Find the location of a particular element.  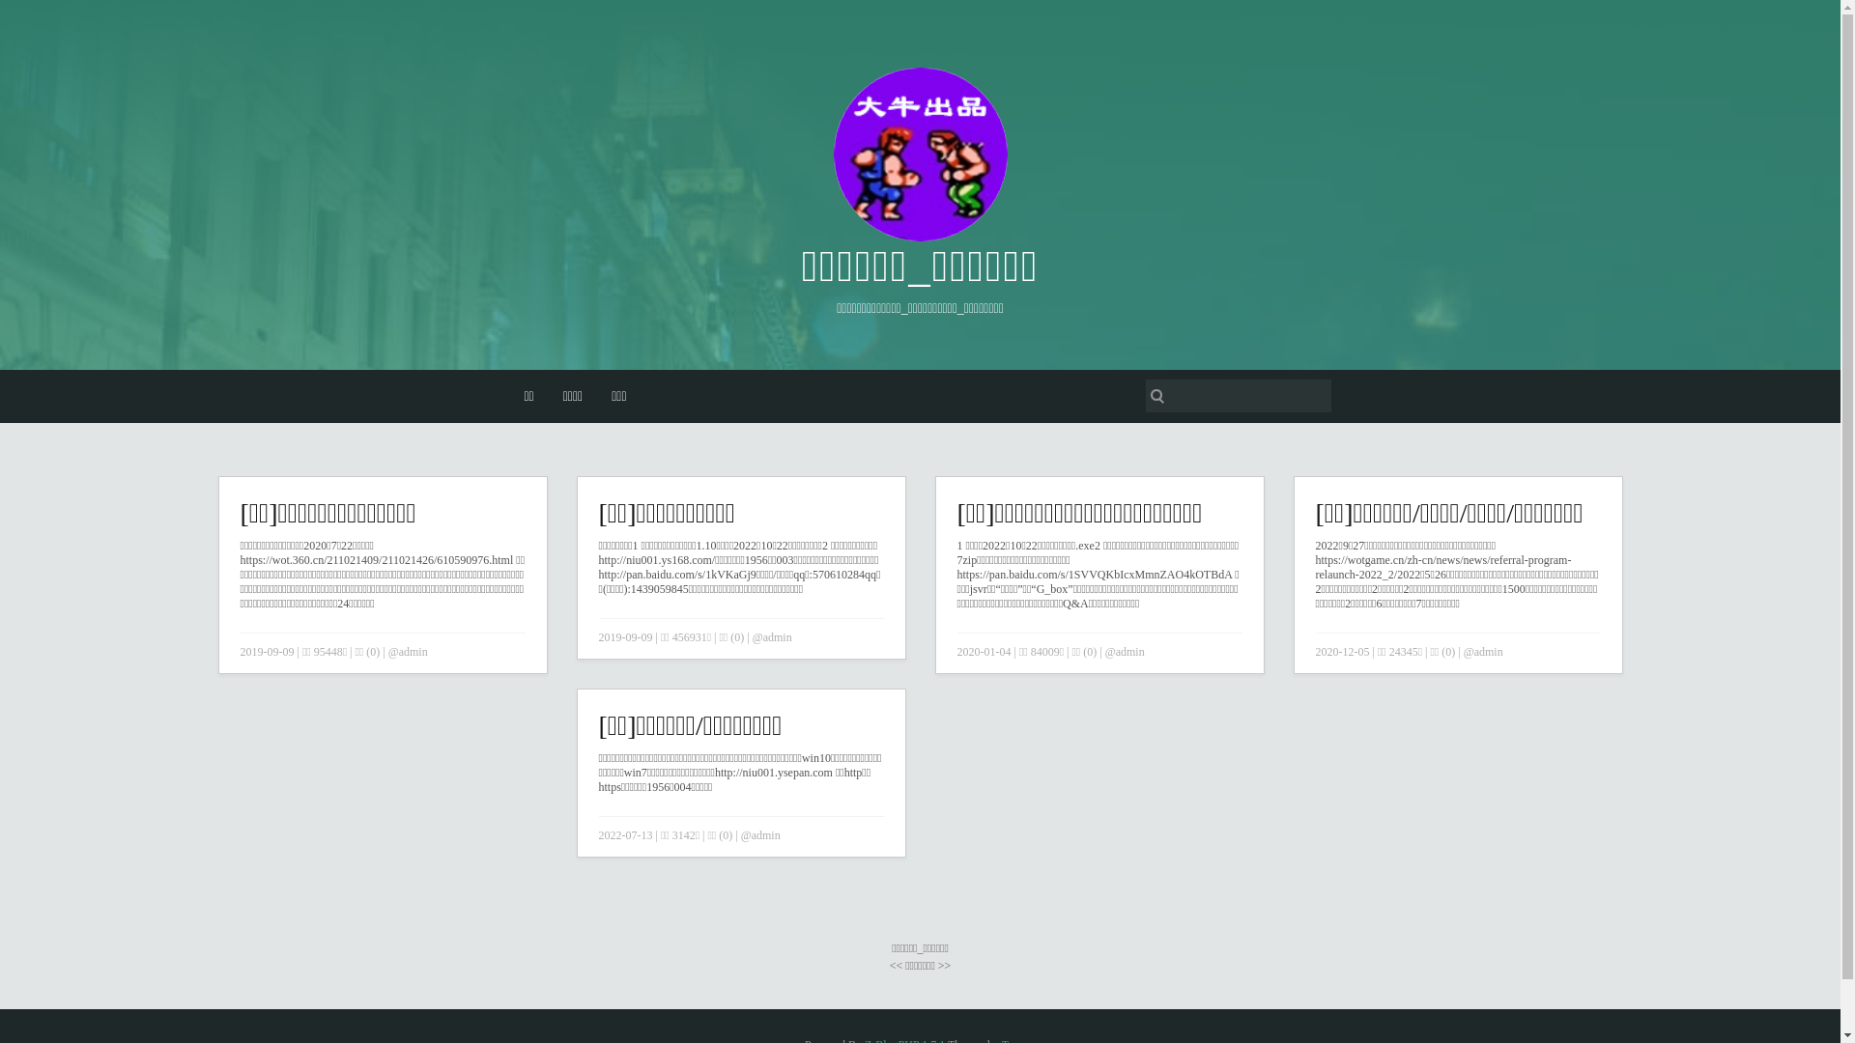

admin is located at coordinates (766, 835).